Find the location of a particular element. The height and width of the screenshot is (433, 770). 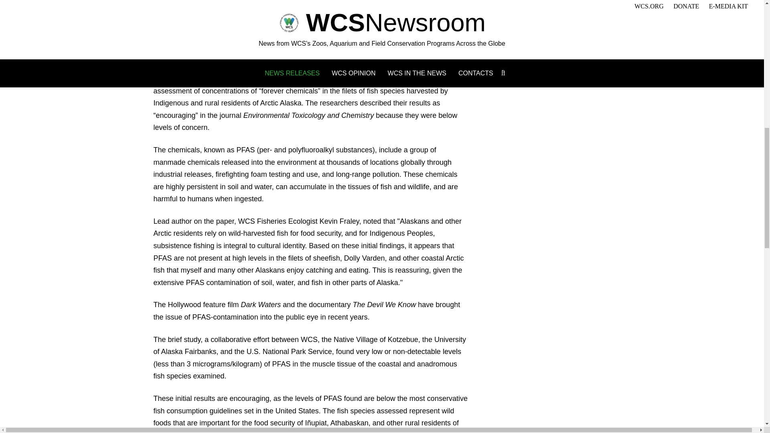

Alaska is located at coordinates (533, 5).